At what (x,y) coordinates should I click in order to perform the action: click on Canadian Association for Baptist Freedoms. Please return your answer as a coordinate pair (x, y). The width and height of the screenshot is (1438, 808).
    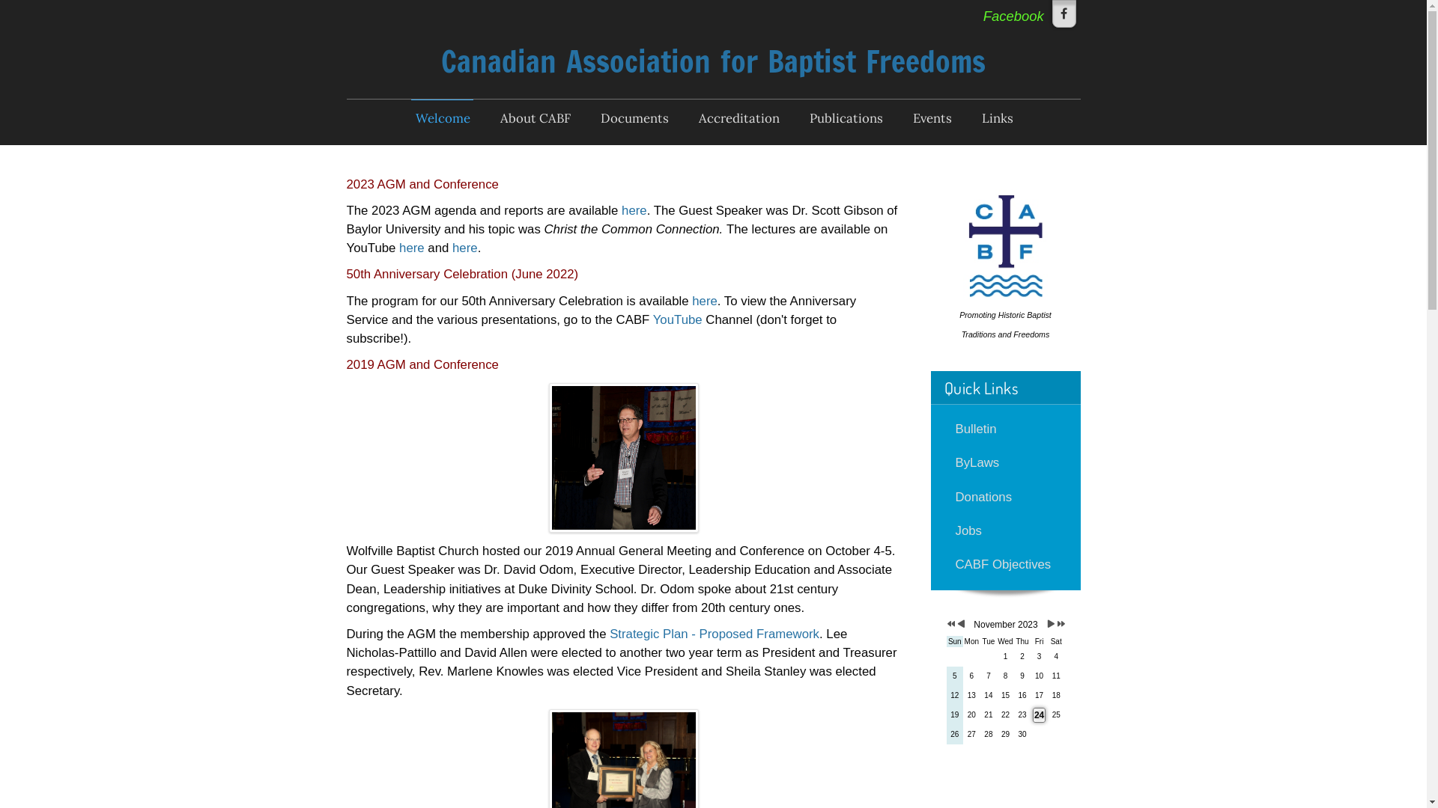
    Looking at the image, I should click on (713, 61).